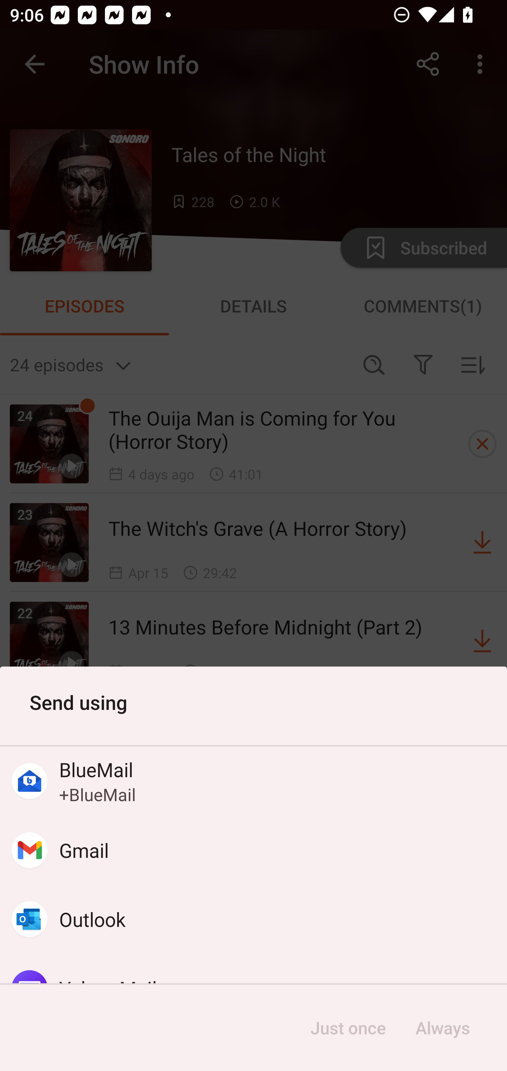 The image size is (507, 1071). What do you see at coordinates (442, 1028) in the screenshot?
I see `Always` at bounding box center [442, 1028].